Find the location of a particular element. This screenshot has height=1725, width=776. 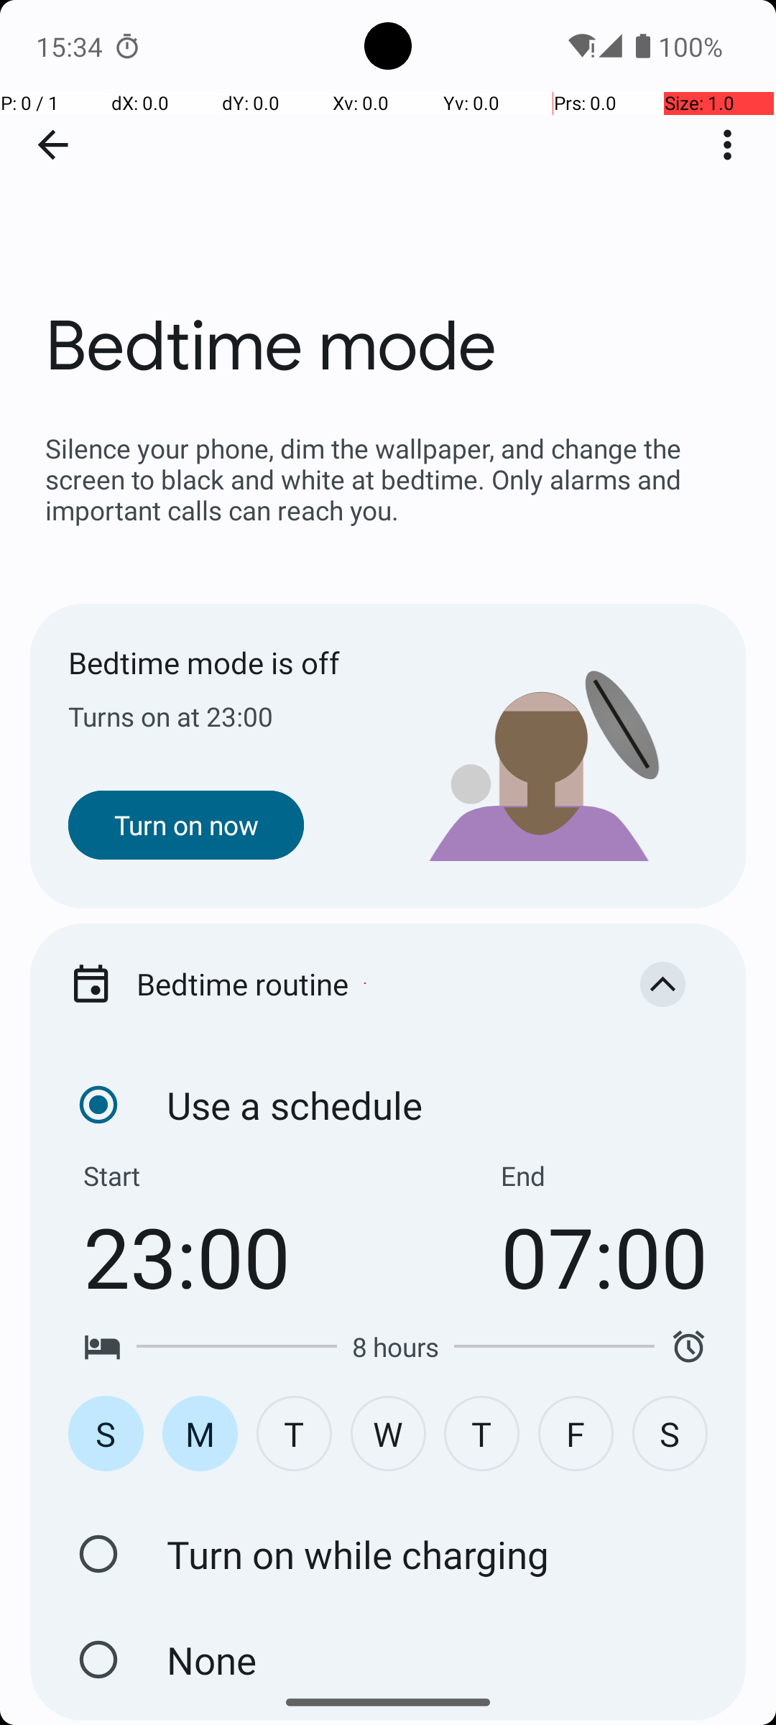

Customize is located at coordinates (365, 1456).